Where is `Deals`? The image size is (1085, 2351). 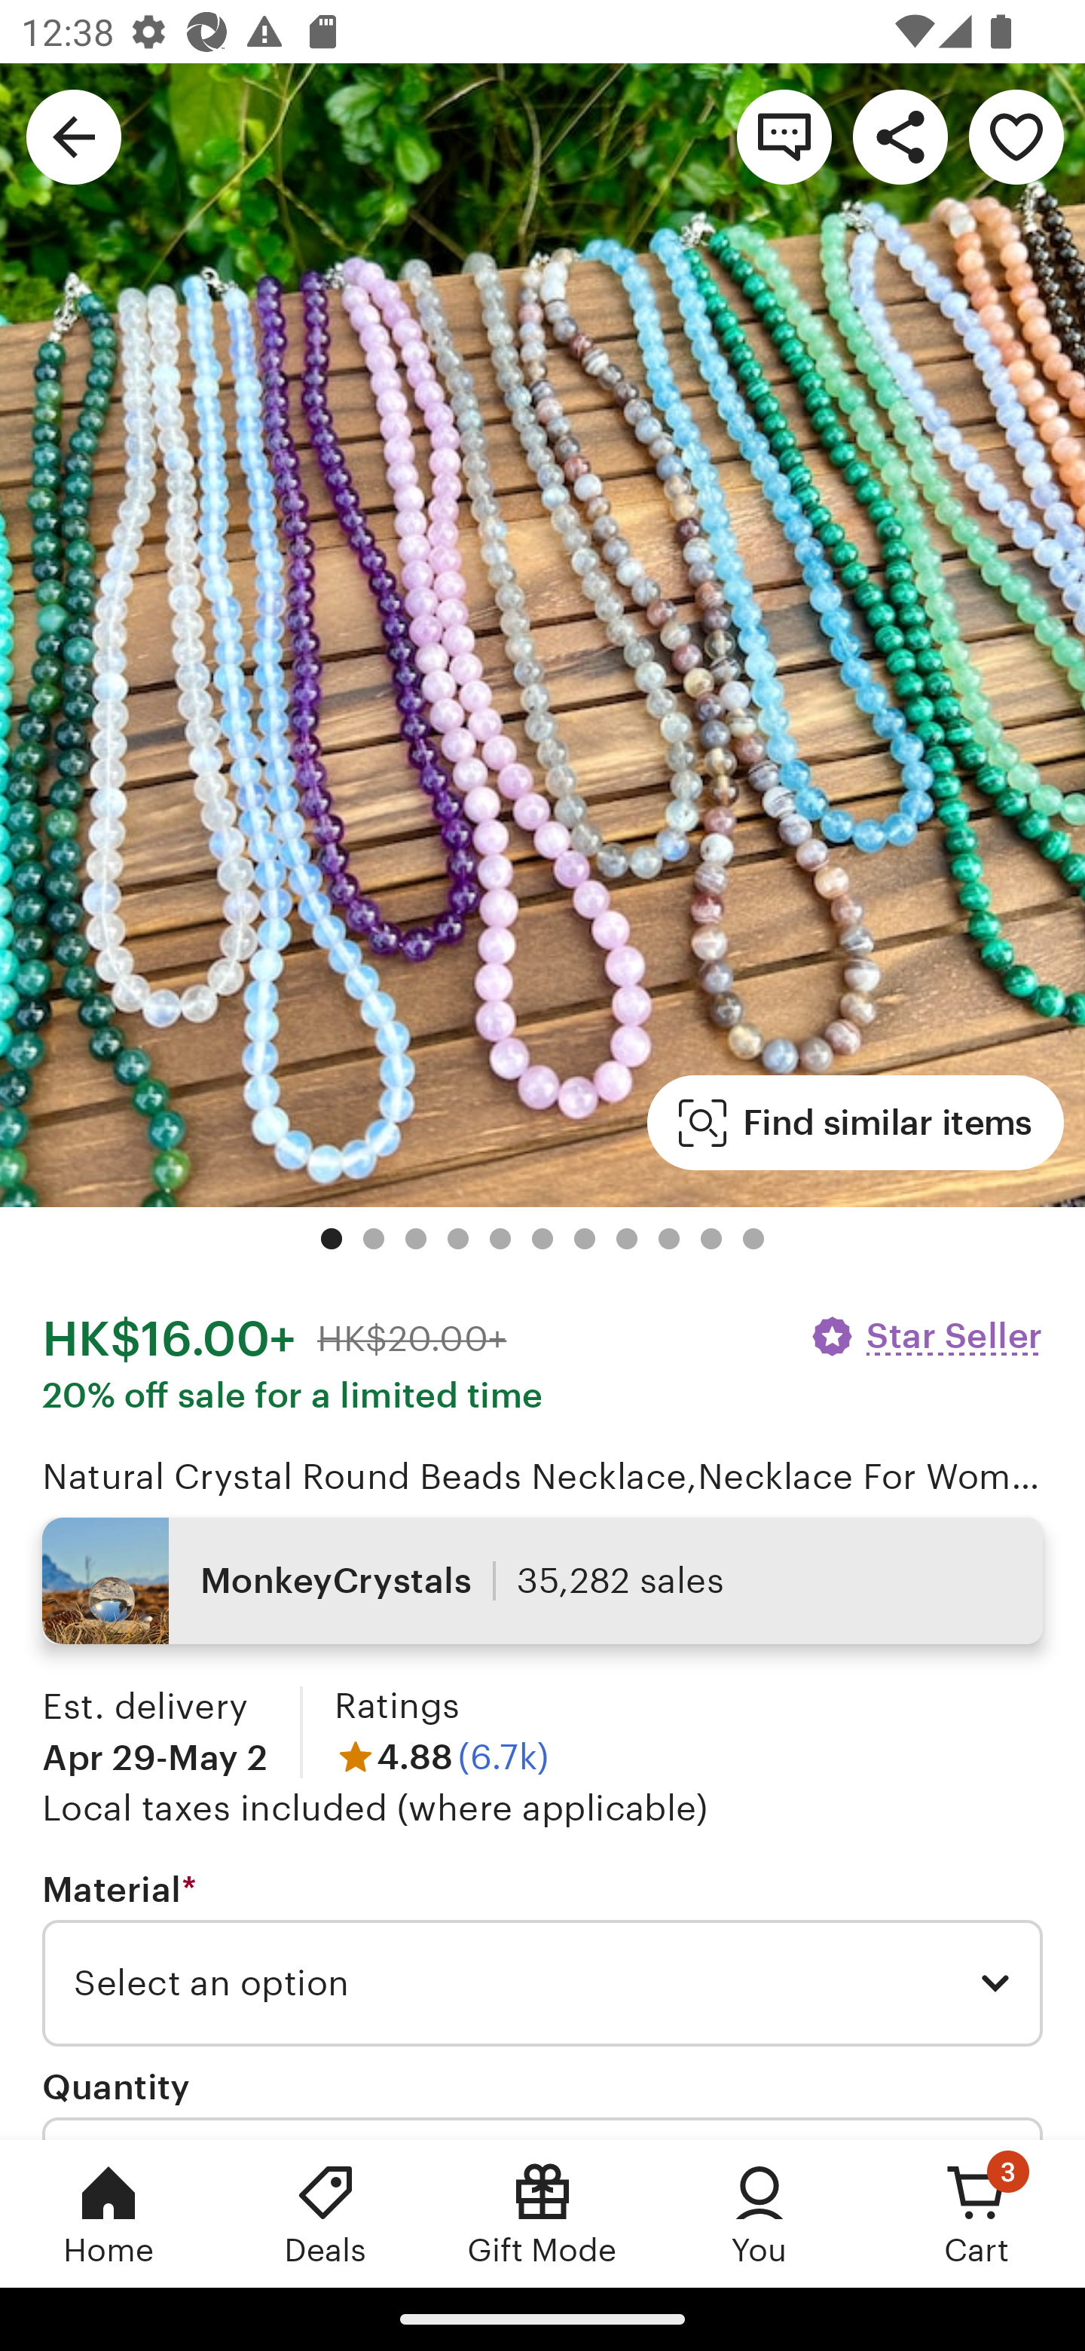 Deals is located at coordinates (325, 2213).